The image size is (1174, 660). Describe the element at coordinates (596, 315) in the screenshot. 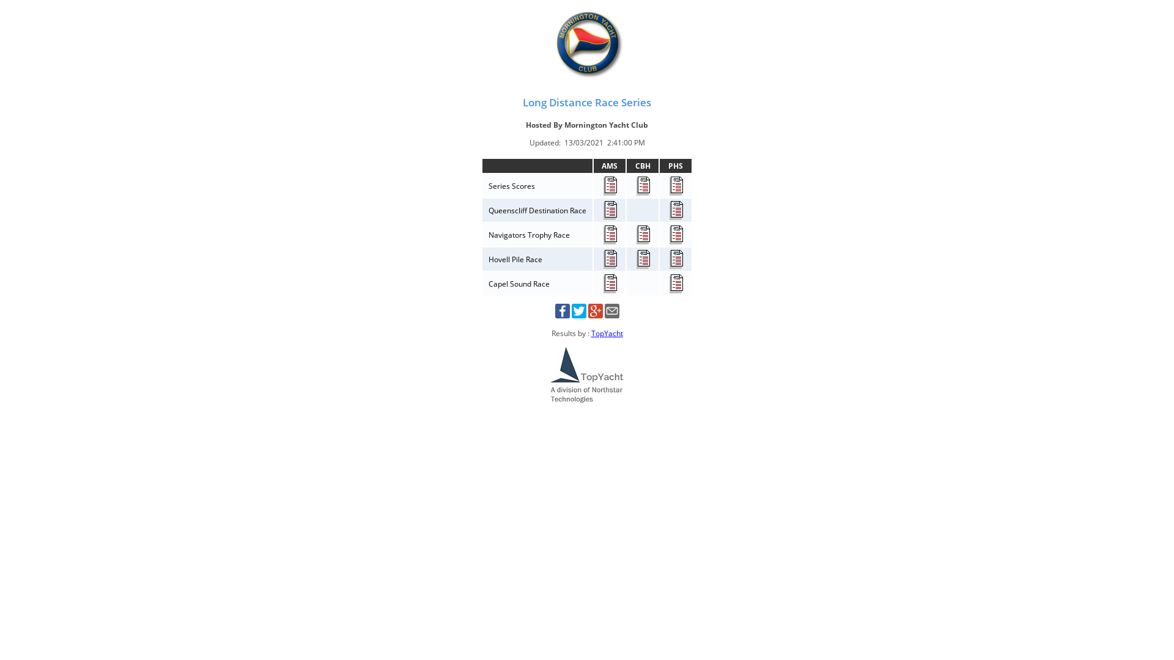

I see `Share on Google+` at that location.